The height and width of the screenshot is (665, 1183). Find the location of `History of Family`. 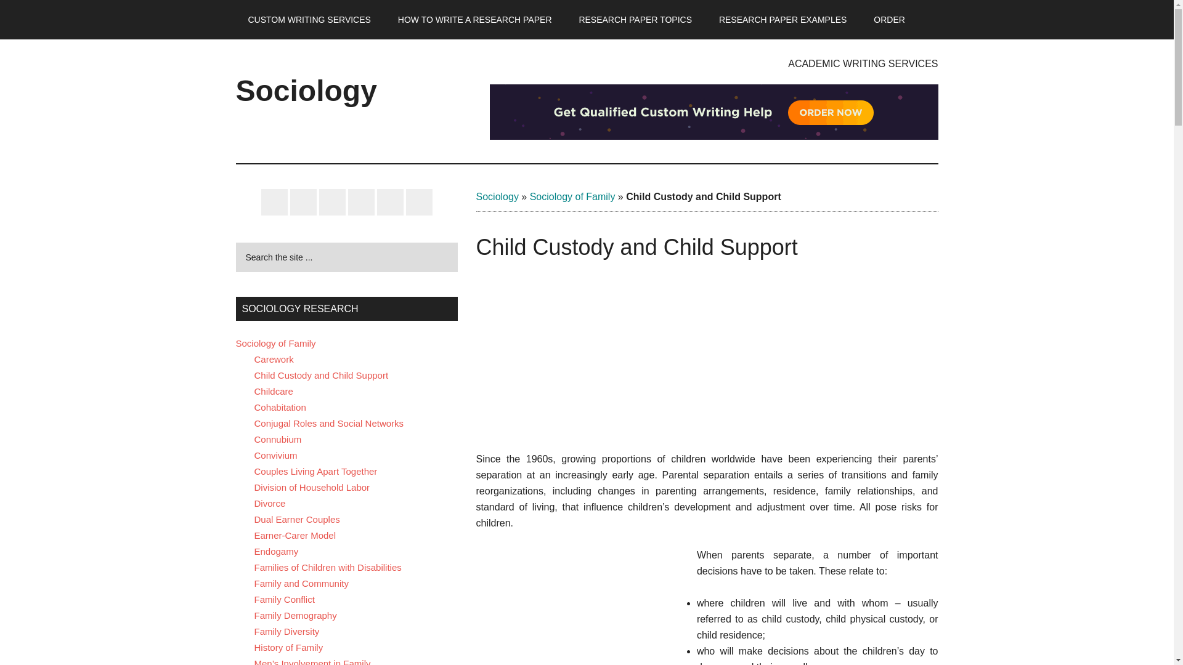

History of Family is located at coordinates (288, 647).